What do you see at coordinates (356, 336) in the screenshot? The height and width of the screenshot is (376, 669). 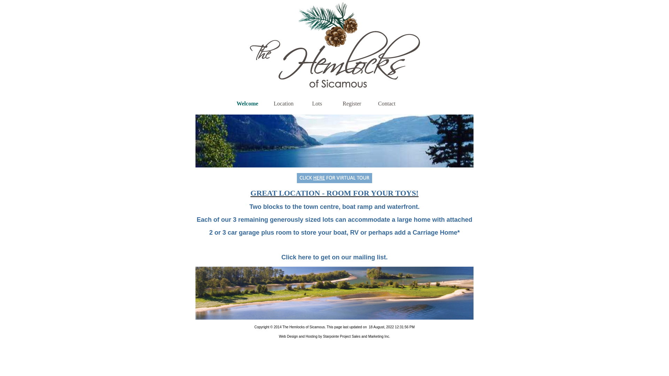 I see `Starpointe Project Sales and Marketing Inc` at bounding box center [356, 336].